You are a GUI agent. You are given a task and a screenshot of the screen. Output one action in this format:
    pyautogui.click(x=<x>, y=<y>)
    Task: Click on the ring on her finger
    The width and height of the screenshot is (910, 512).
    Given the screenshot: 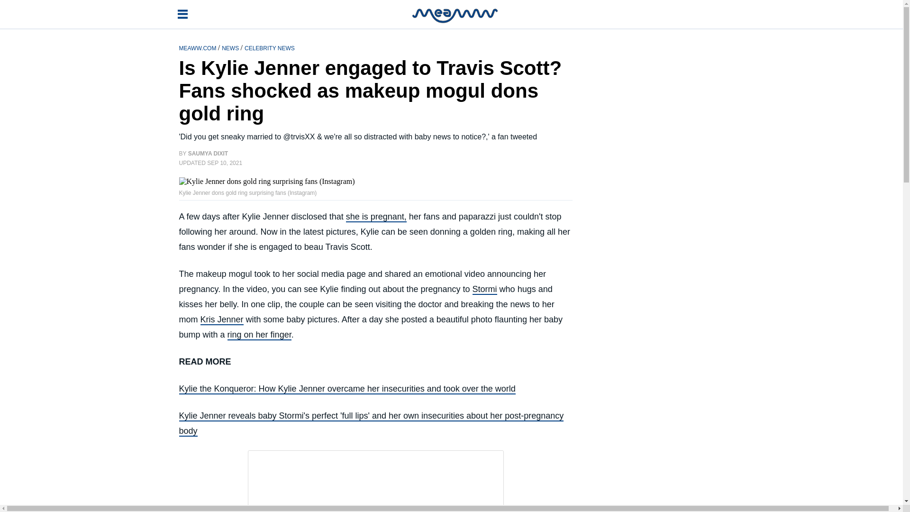 What is the action you would take?
    pyautogui.click(x=259, y=335)
    